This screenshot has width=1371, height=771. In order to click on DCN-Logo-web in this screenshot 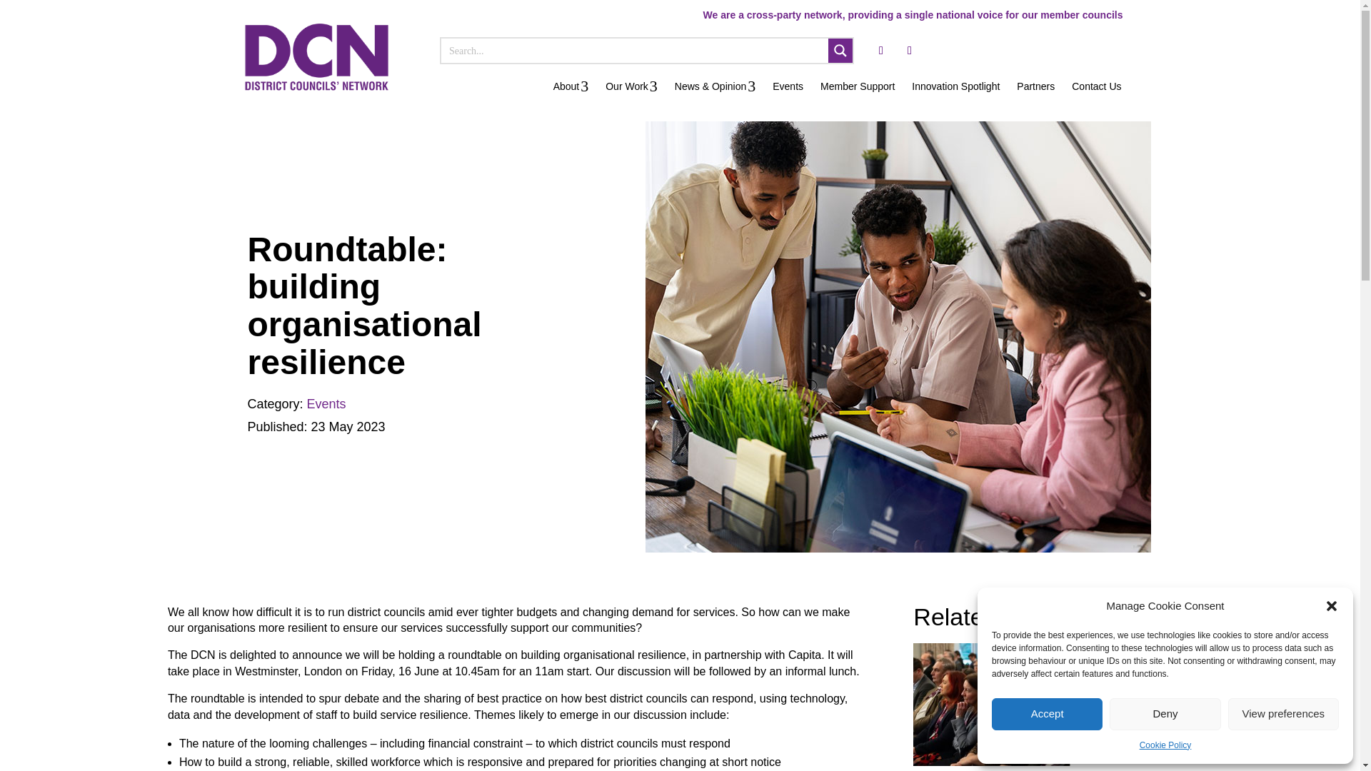, I will do `click(316, 57)`.